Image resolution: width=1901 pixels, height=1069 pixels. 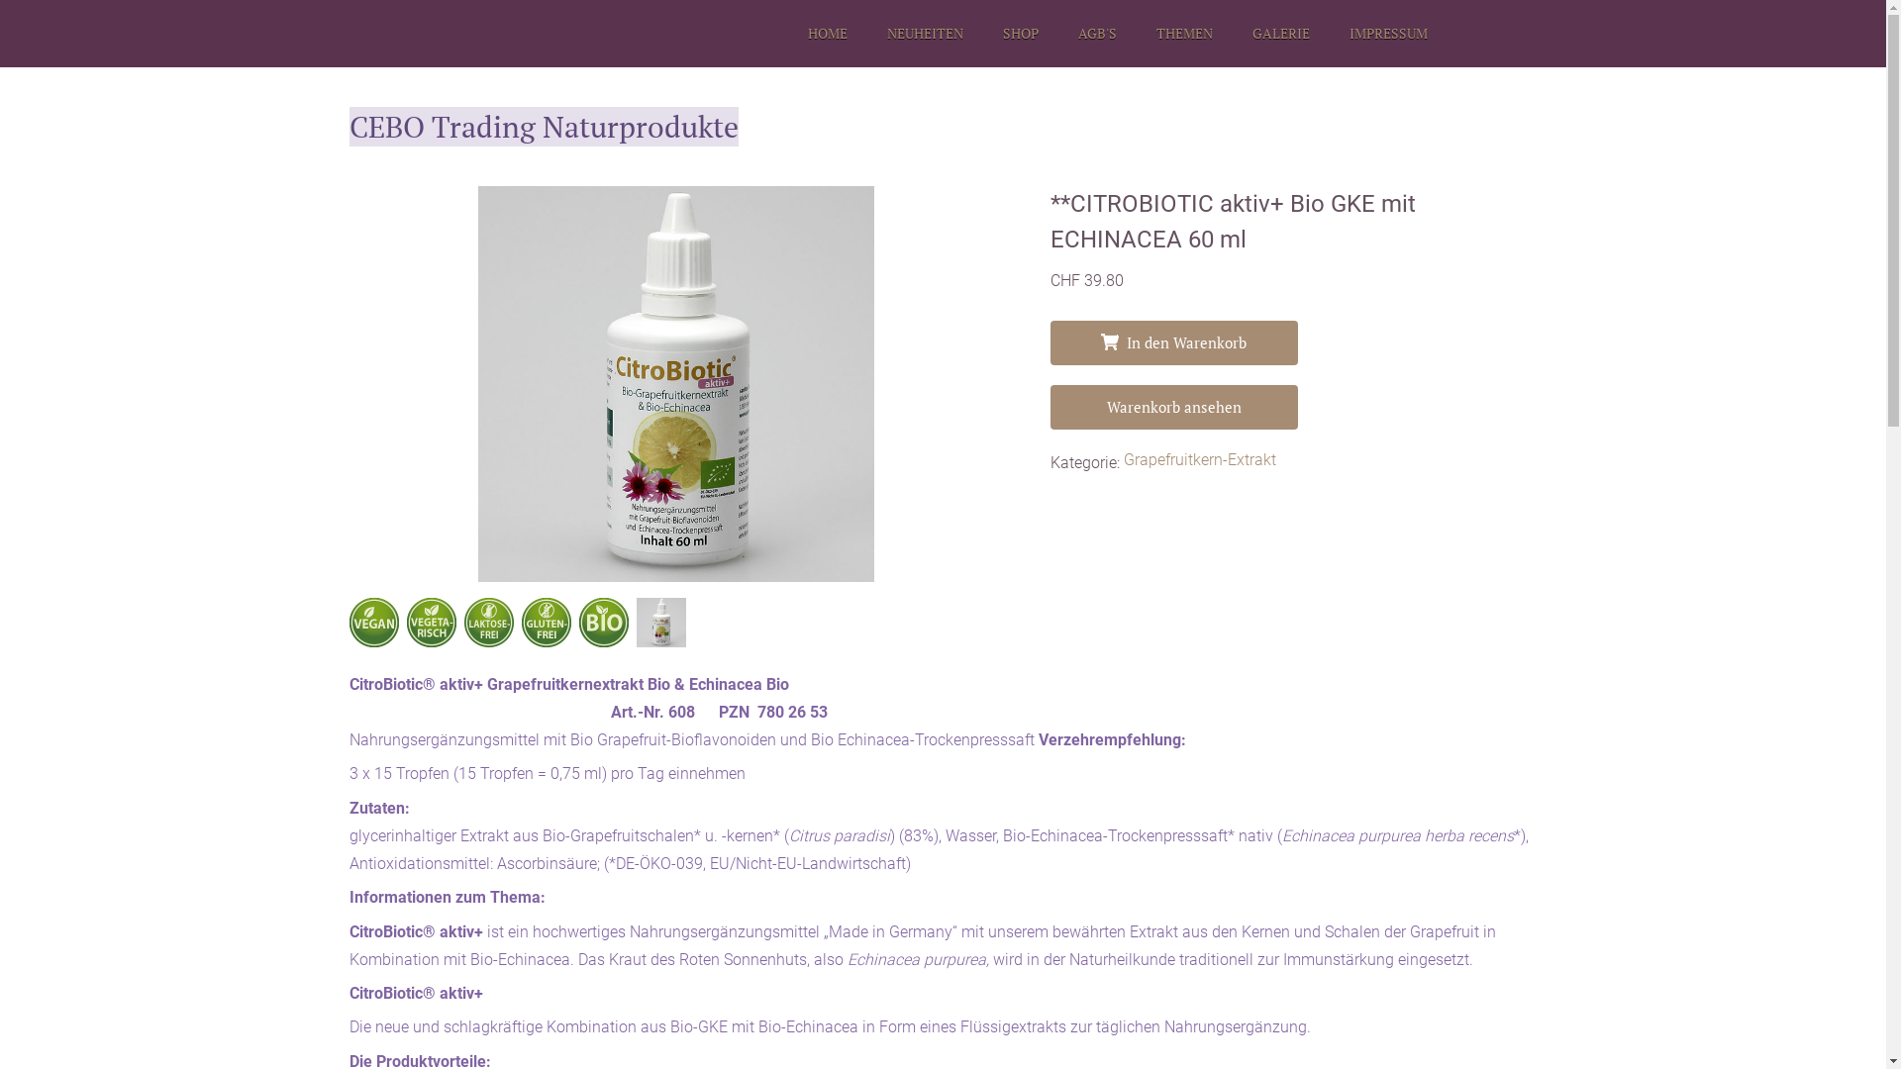 What do you see at coordinates (925, 34) in the screenshot?
I see `NEUHEITEN` at bounding box center [925, 34].